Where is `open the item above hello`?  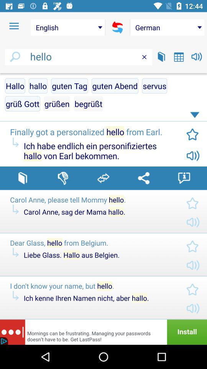
open the item above hello is located at coordinates (167, 27).